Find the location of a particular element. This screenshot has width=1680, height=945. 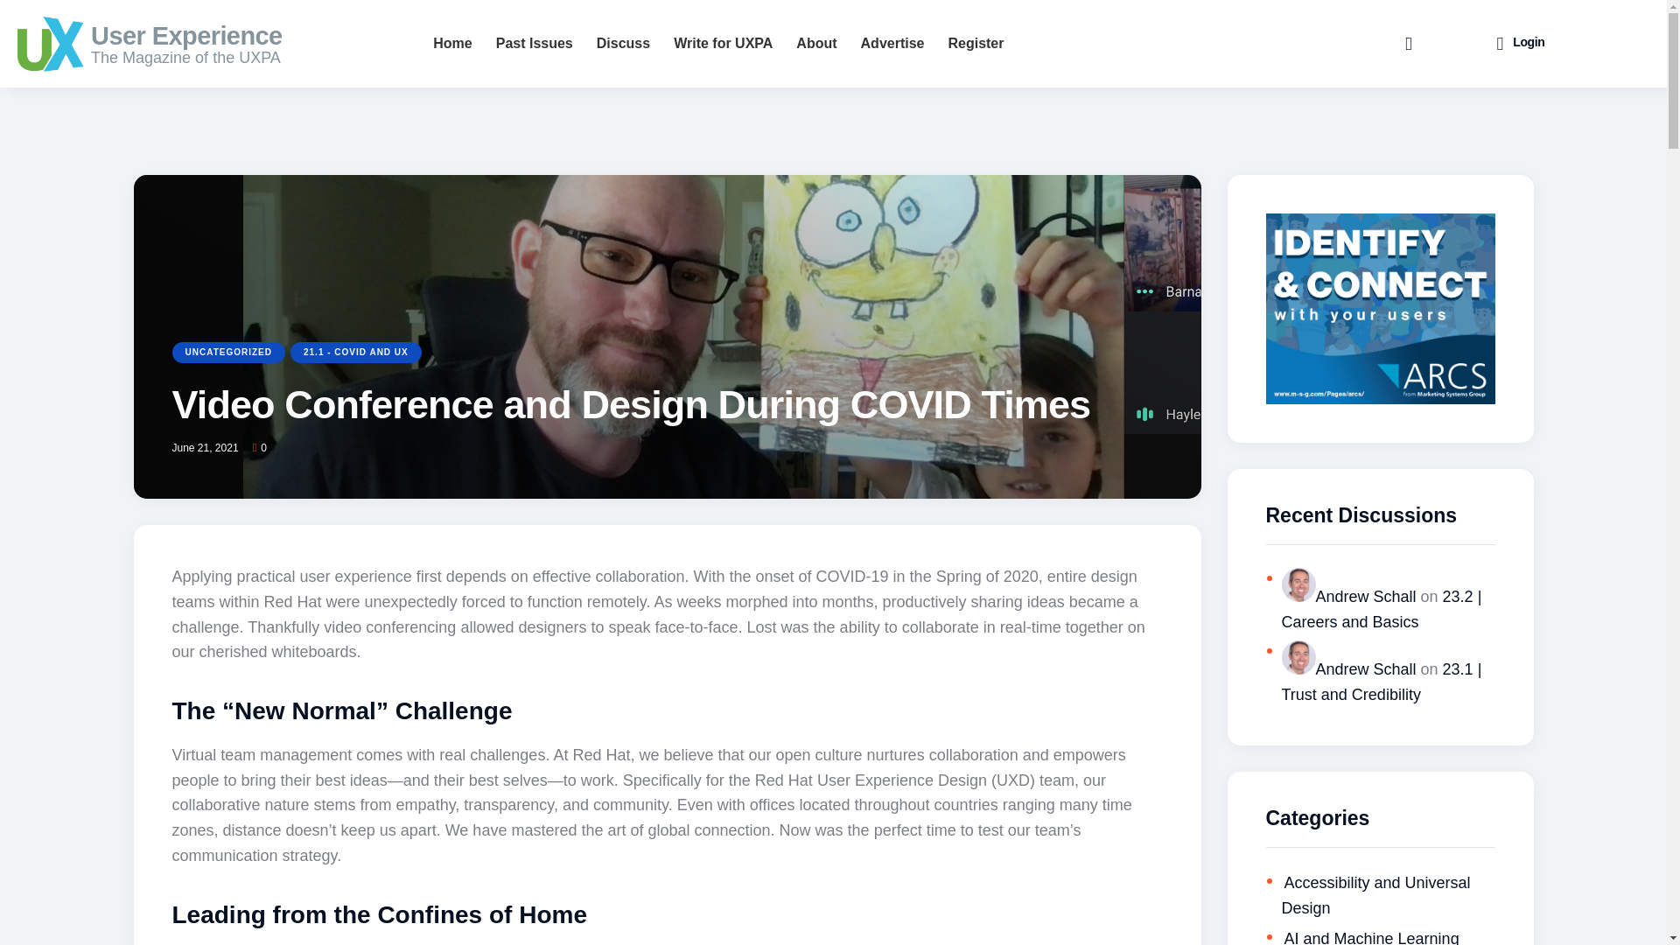

Testing forum post to Careers and Basics is located at coordinates (1381, 609).